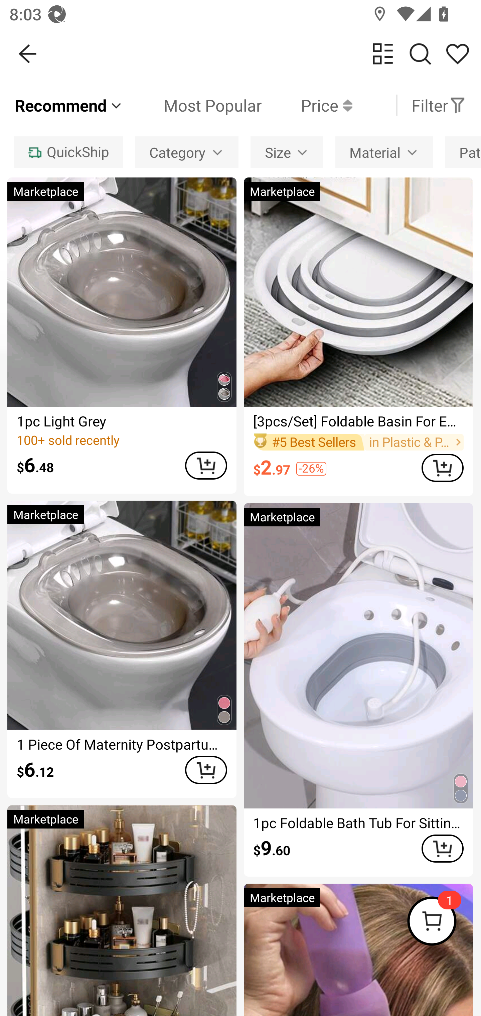 This screenshot has width=481, height=1016. What do you see at coordinates (442, 848) in the screenshot?
I see `ADD TO CART` at bounding box center [442, 848].